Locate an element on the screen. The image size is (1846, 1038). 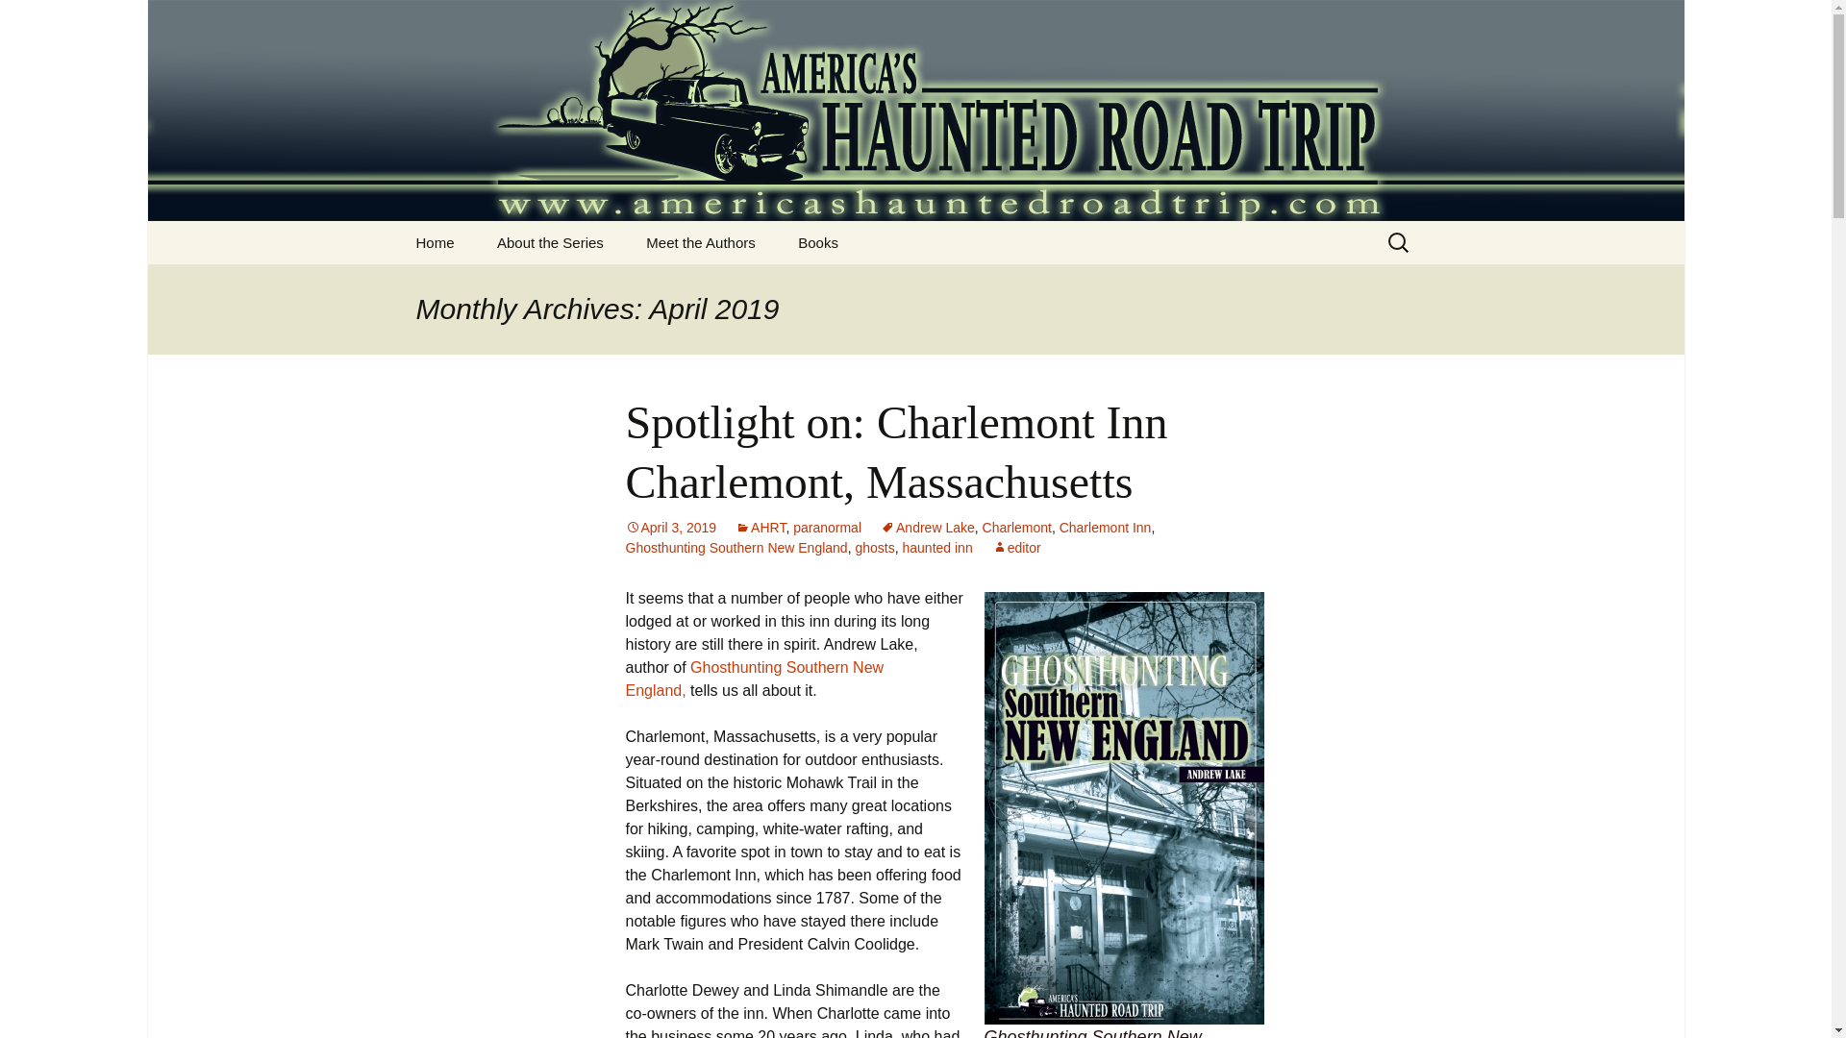
haunted inn is located at coordinates (936, 547).